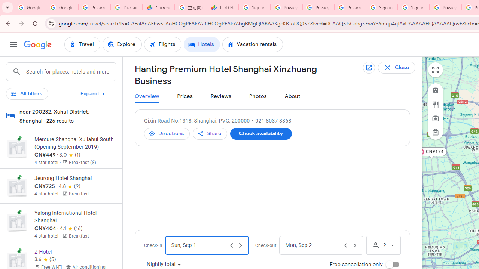  What do you see at coordinates (30, 7) in the screenshot?
I see `Google Workspace Admin Community` at bounding box center [30, 7].